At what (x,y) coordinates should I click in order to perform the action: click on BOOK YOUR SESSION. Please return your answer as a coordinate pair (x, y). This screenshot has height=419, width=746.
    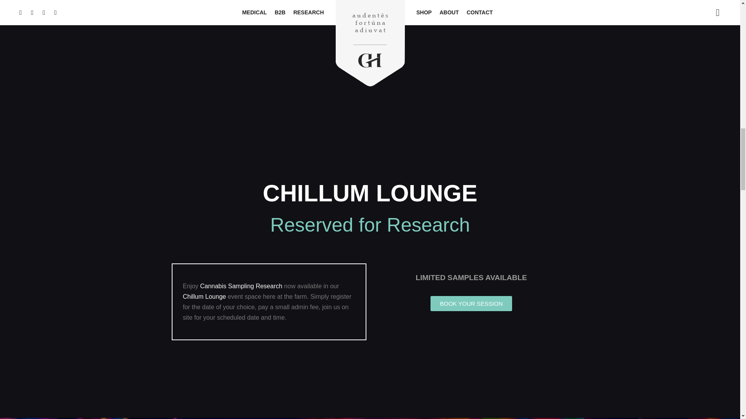
    Looking at the image, I should click on (471, 303).